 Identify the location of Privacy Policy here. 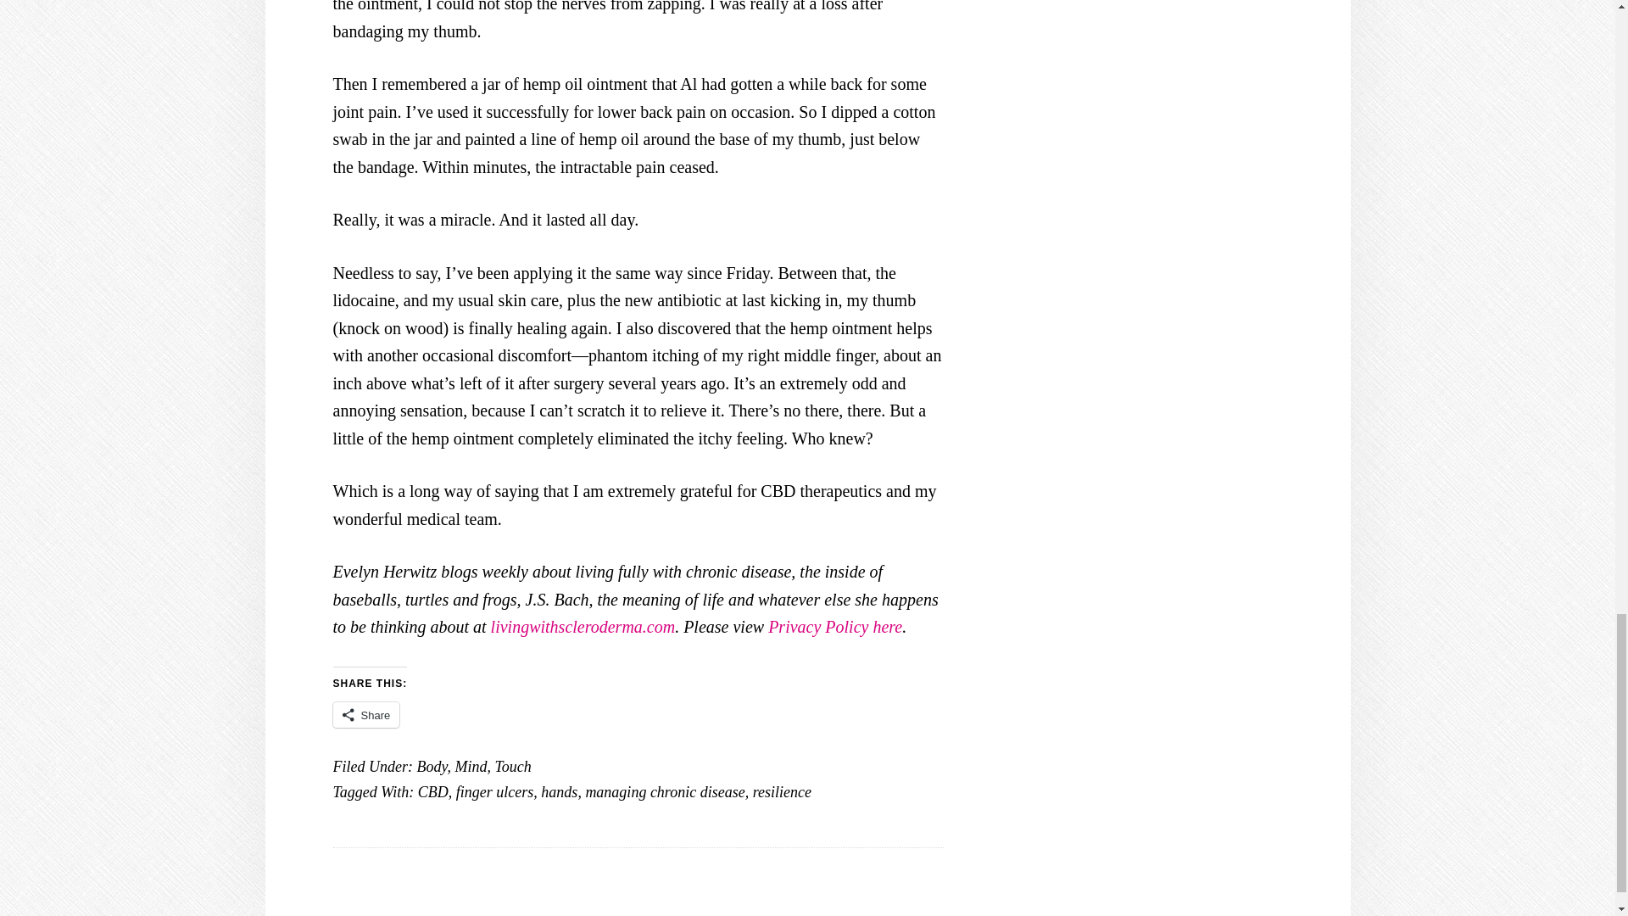
(834, 626).